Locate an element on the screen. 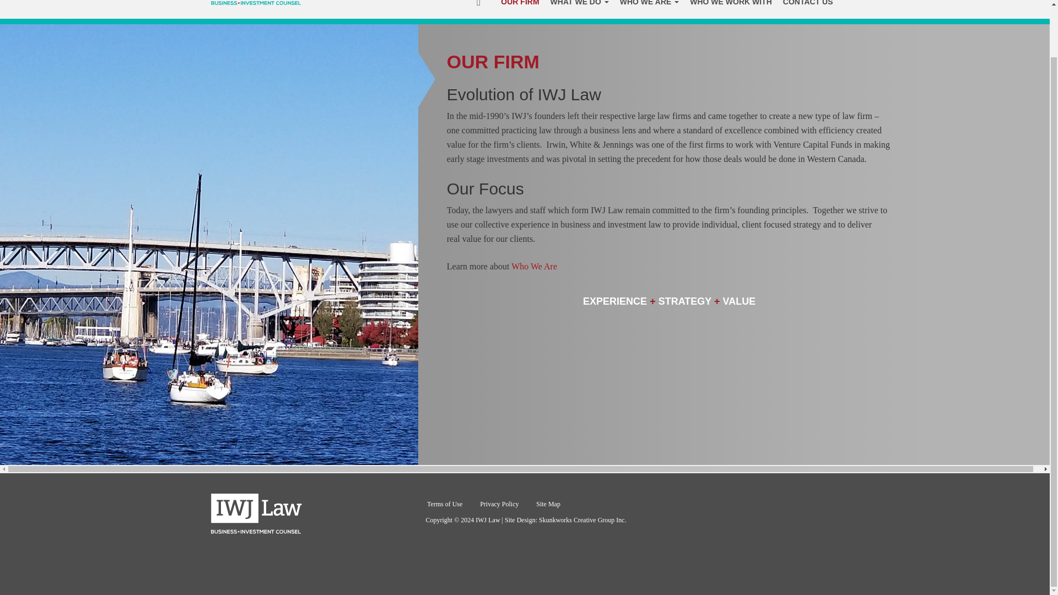  WHAT WE DO is located at coordinates (580, 9).